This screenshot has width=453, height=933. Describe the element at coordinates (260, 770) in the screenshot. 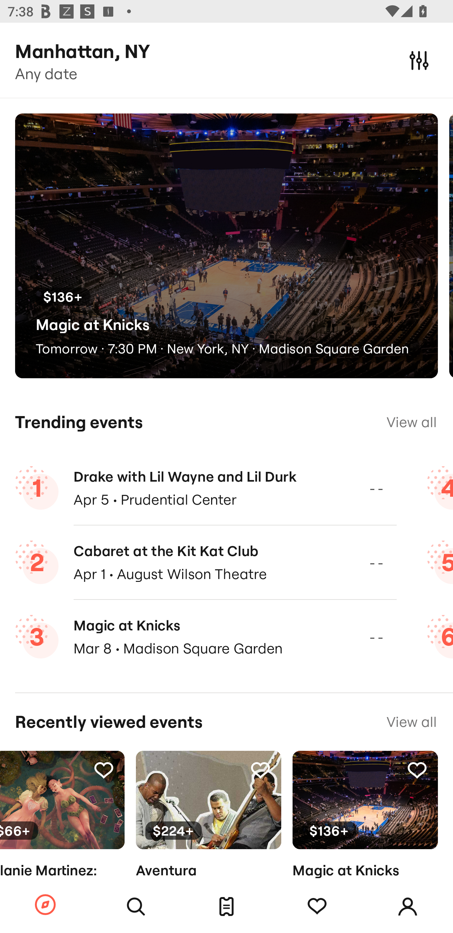

I see `Tracking` at that location.